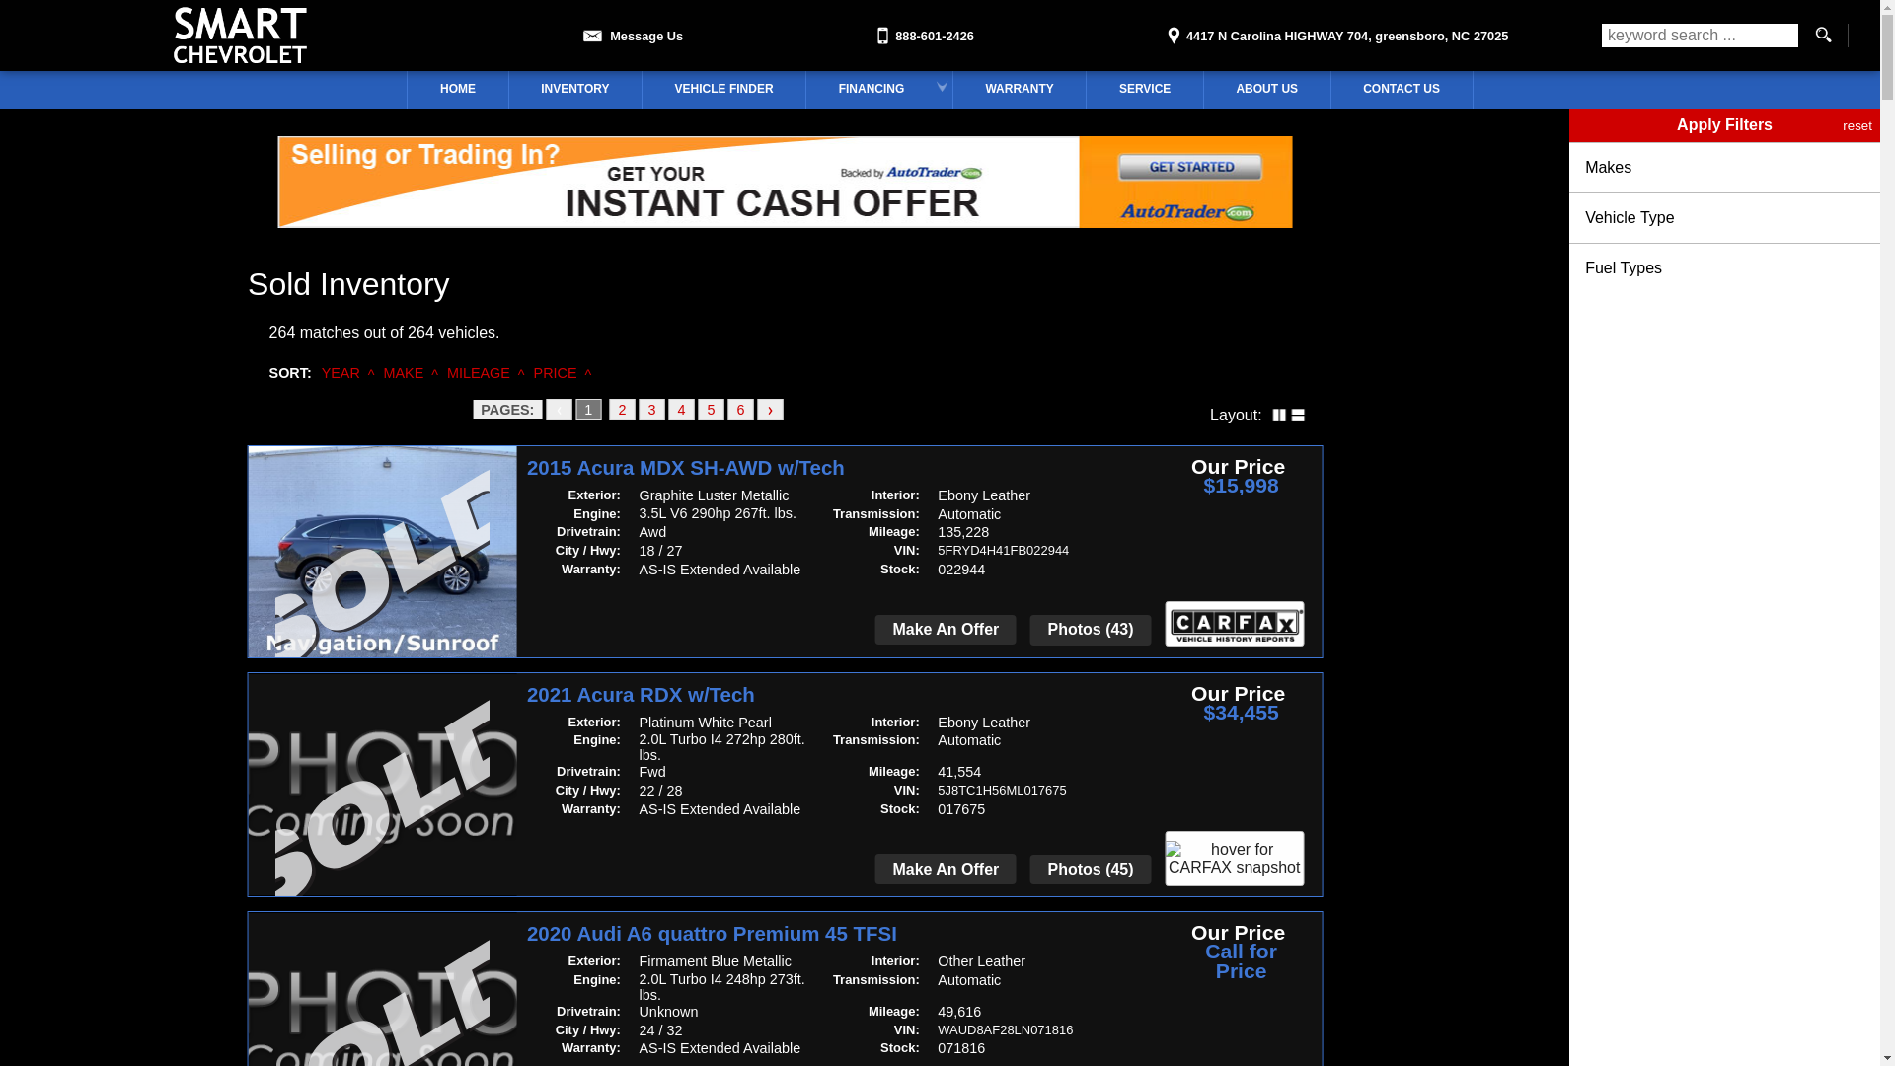  I want to click on MILEAGE, so click(479, 373).